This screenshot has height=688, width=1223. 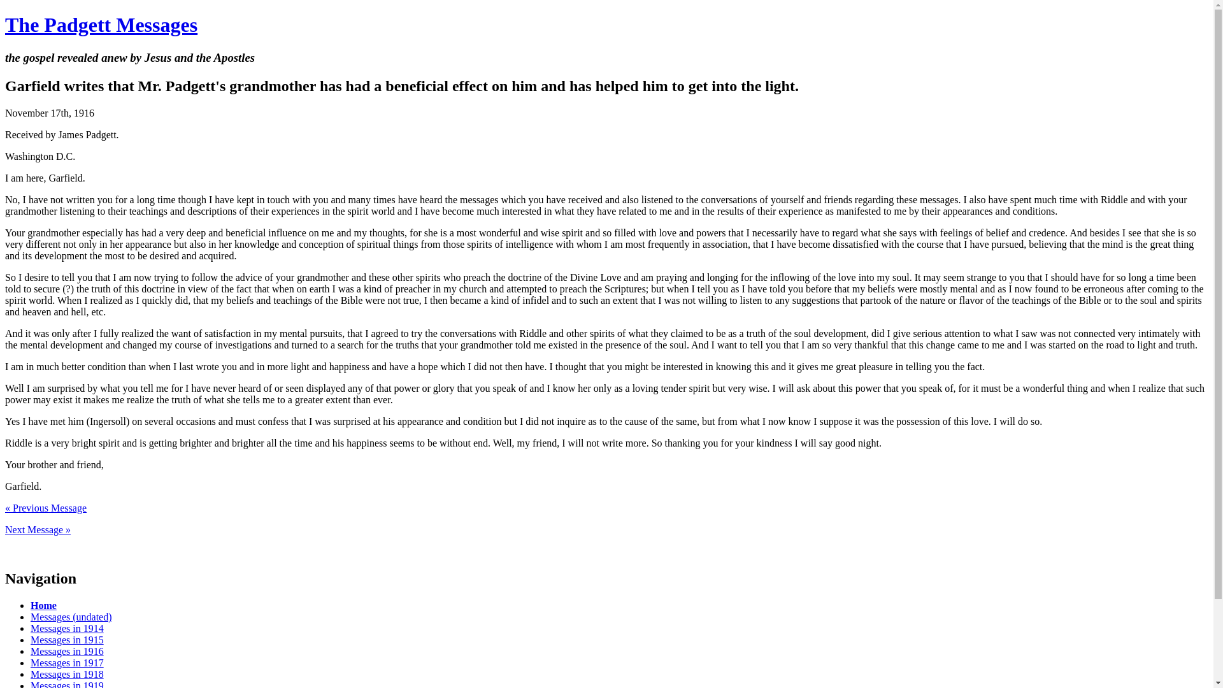 What do you see at coordinates (68, 651) in the screenshot?
I see `Messages in 1916` at bounding box center [68, 651].